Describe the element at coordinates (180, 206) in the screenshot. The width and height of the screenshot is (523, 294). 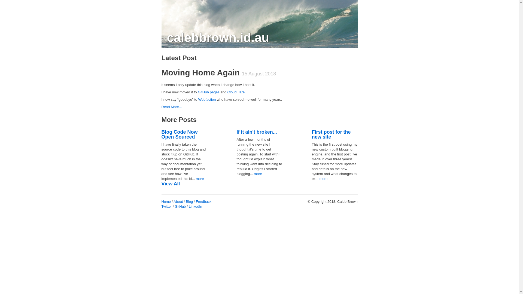
I see `GitHub` at that location.